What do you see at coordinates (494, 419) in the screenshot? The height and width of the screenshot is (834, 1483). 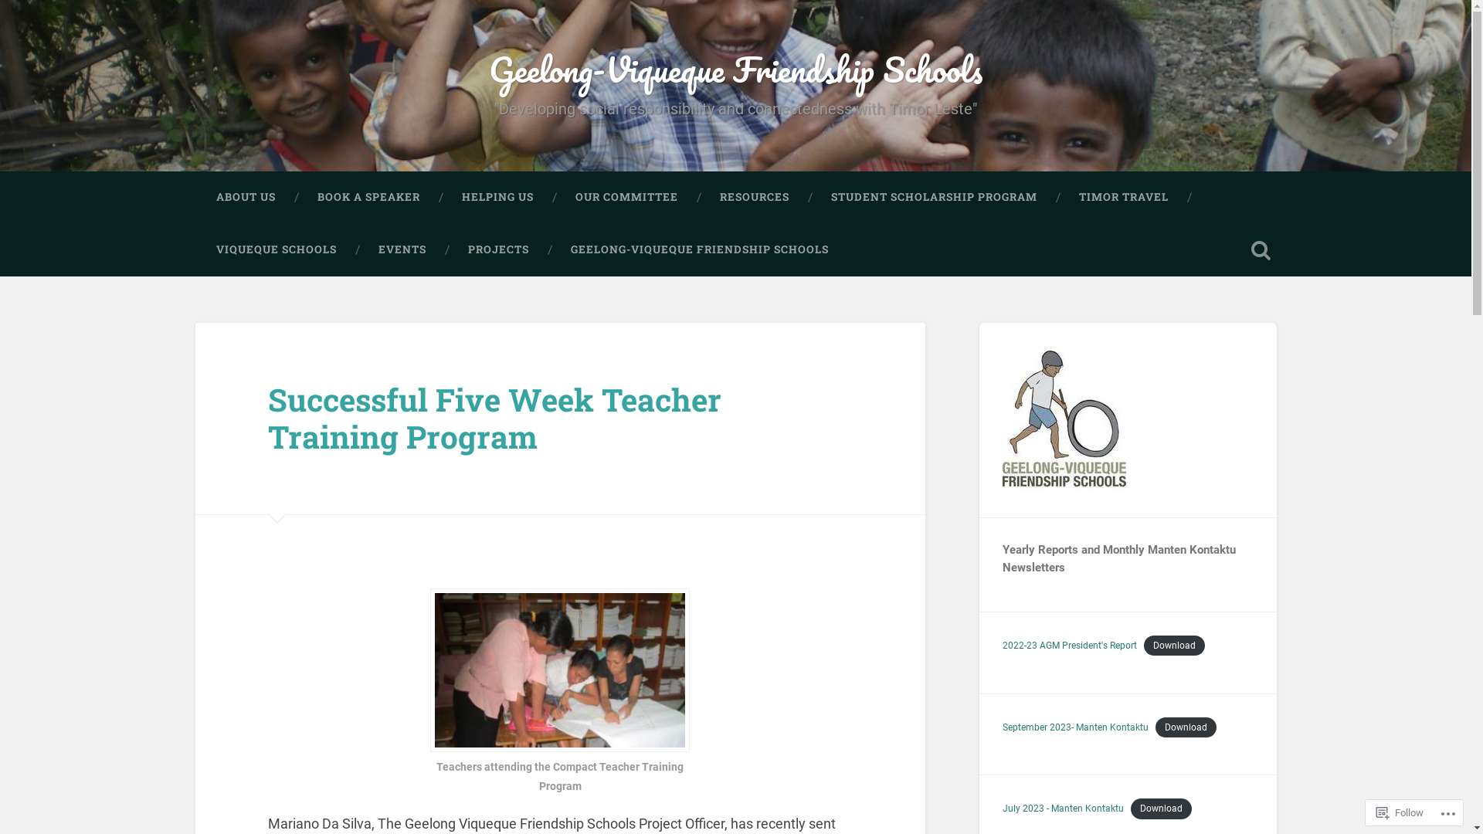 I see `Successful Five Week Teacher Training Program` at bounding box center [494, 419].